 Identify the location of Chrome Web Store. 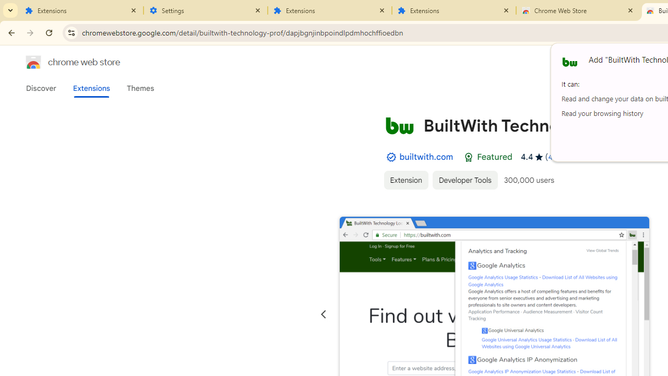
(578, 10).